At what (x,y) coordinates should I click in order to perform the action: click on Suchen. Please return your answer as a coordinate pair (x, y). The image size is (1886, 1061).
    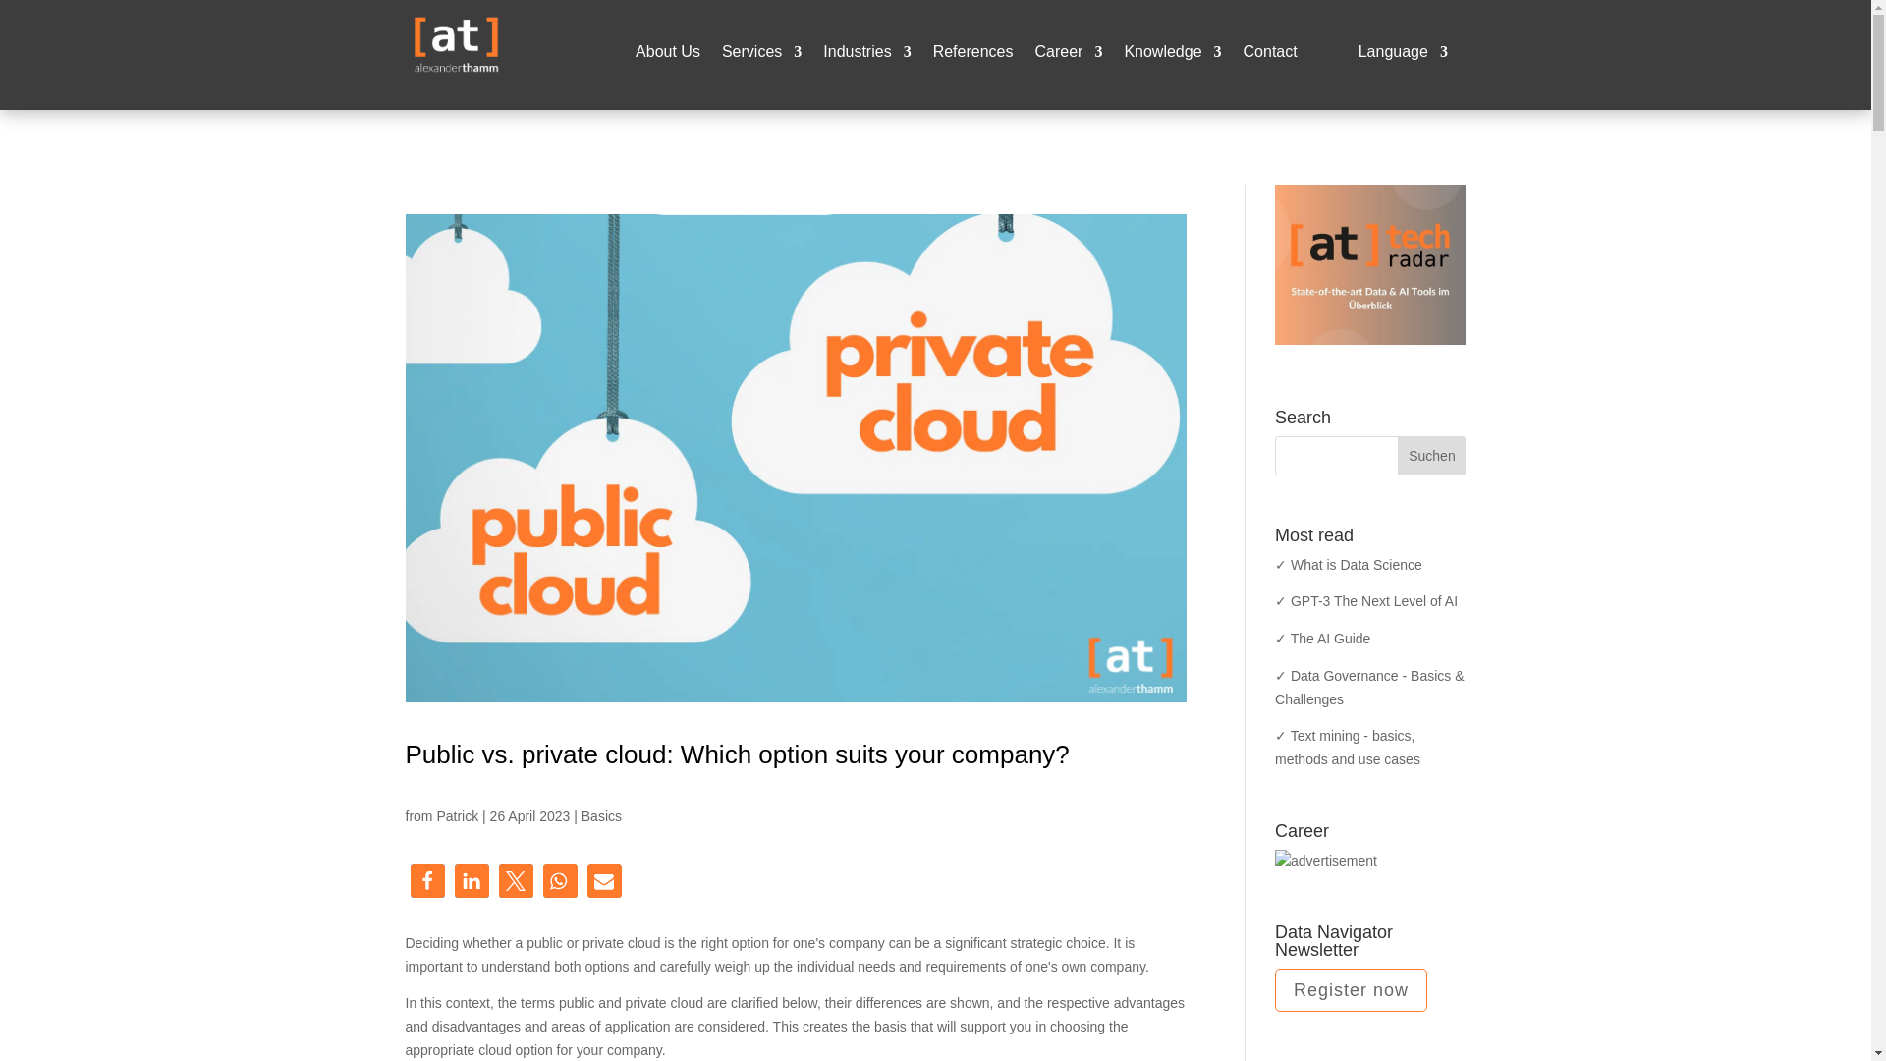
    Looking at the image, I should click on (1430, 455).